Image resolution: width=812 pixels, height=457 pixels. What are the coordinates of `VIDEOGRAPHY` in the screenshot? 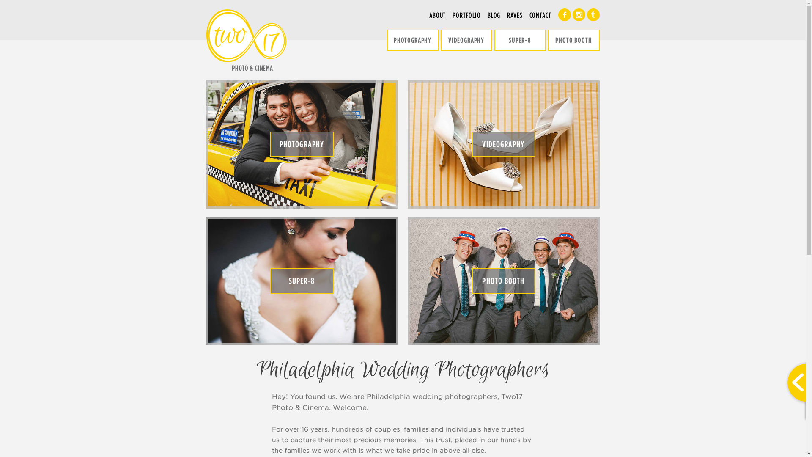 It's located at (466, 40).